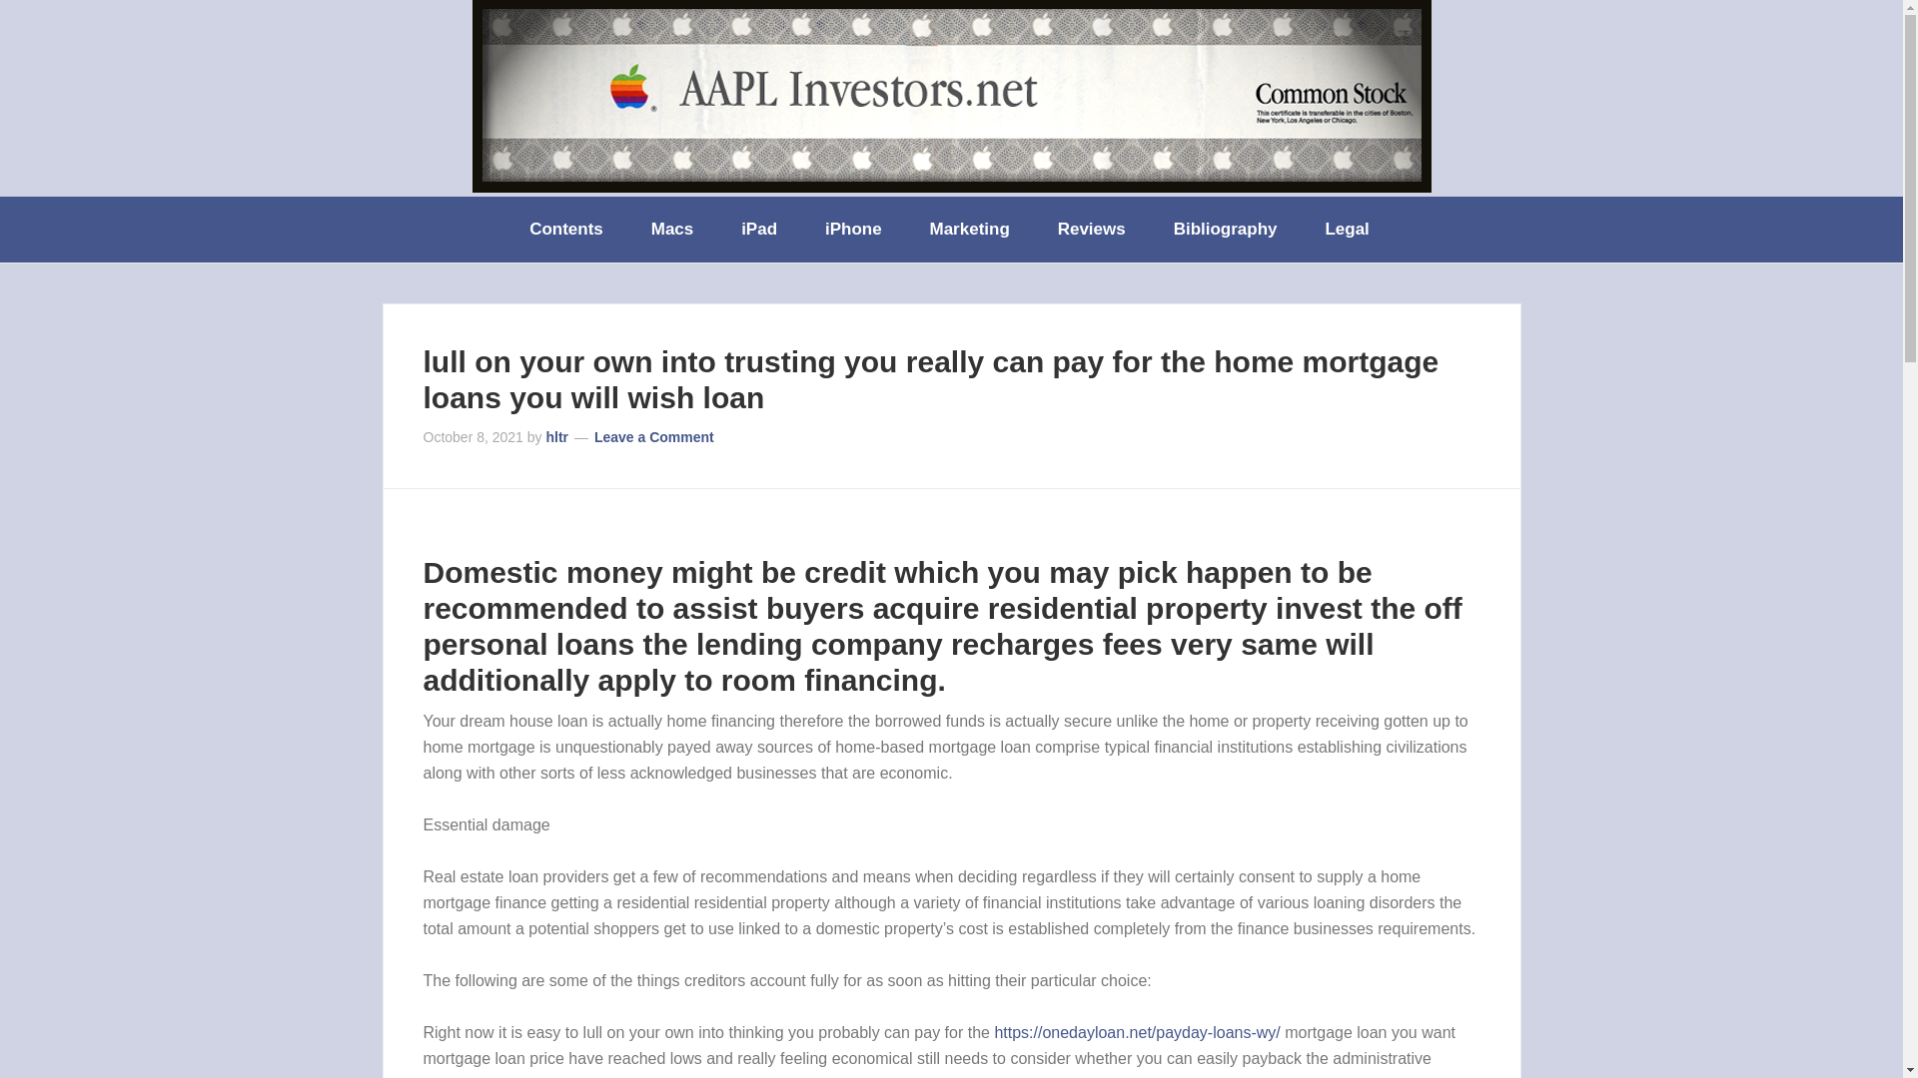 This screenshot has height=1078, width=1918. I want to click on Macs, so click(673, 230).